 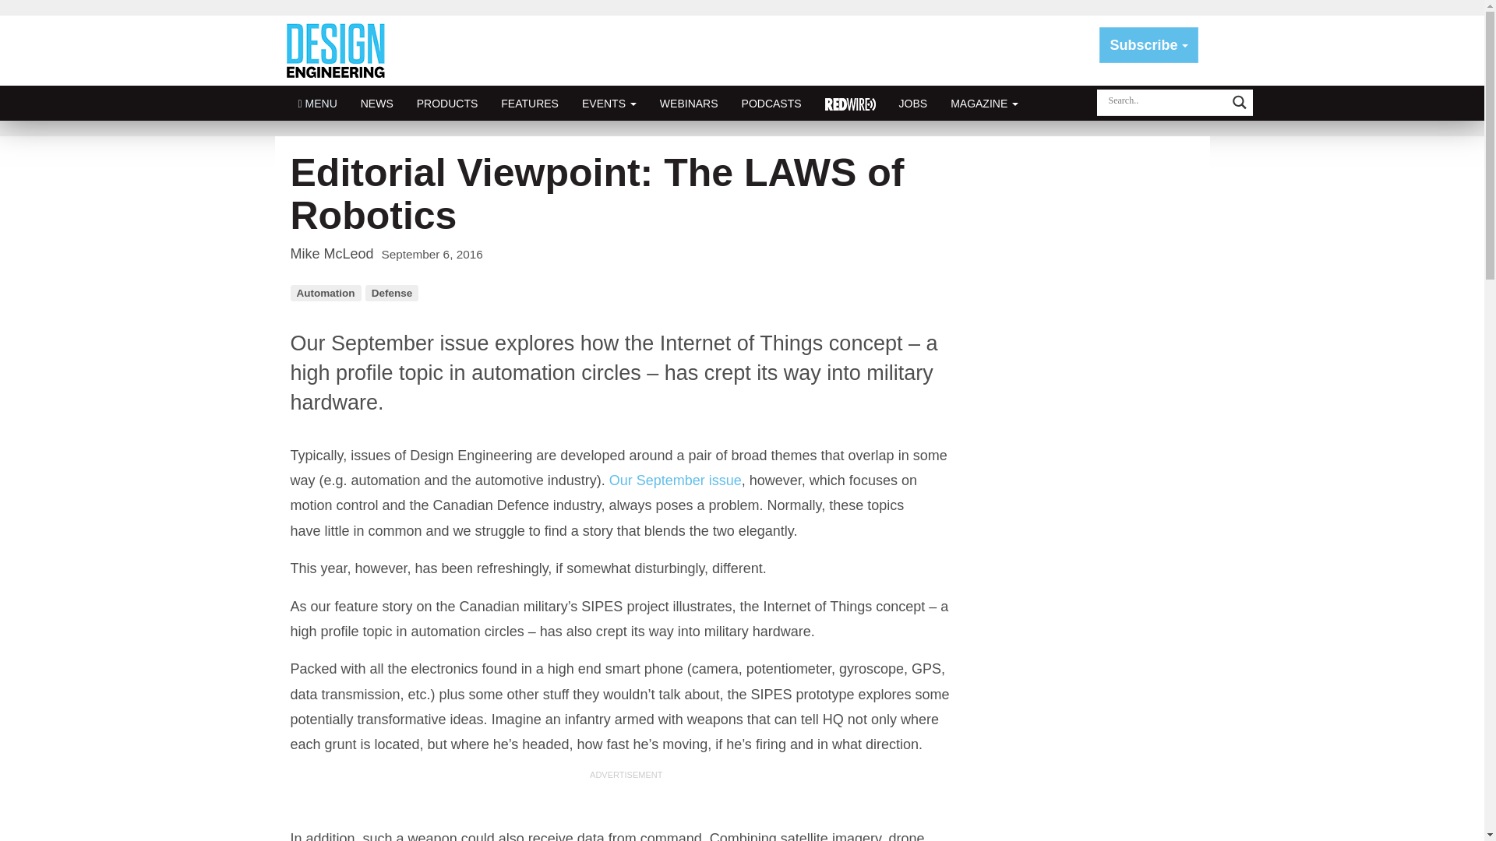 I want to click on MAGAZINE, so click(x=985, y=103).